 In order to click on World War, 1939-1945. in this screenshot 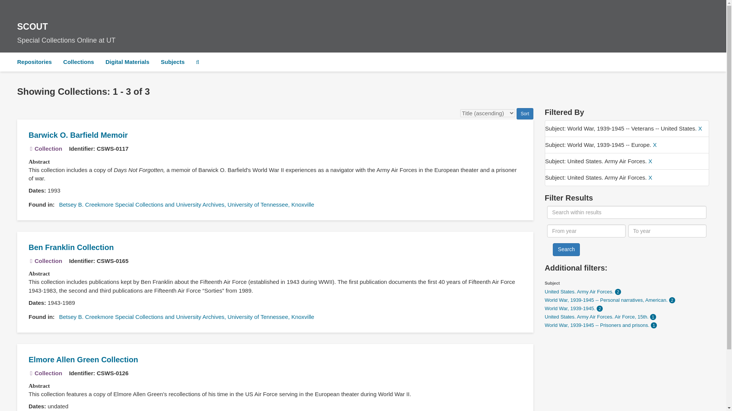, I will do `click(571, 308)`.